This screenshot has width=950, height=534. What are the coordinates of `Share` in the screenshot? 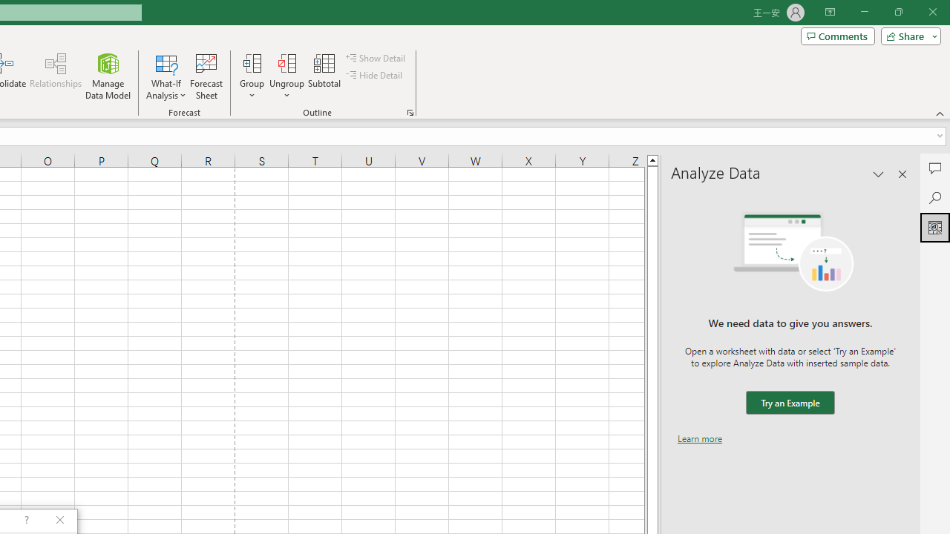 It's located at (908, 36).